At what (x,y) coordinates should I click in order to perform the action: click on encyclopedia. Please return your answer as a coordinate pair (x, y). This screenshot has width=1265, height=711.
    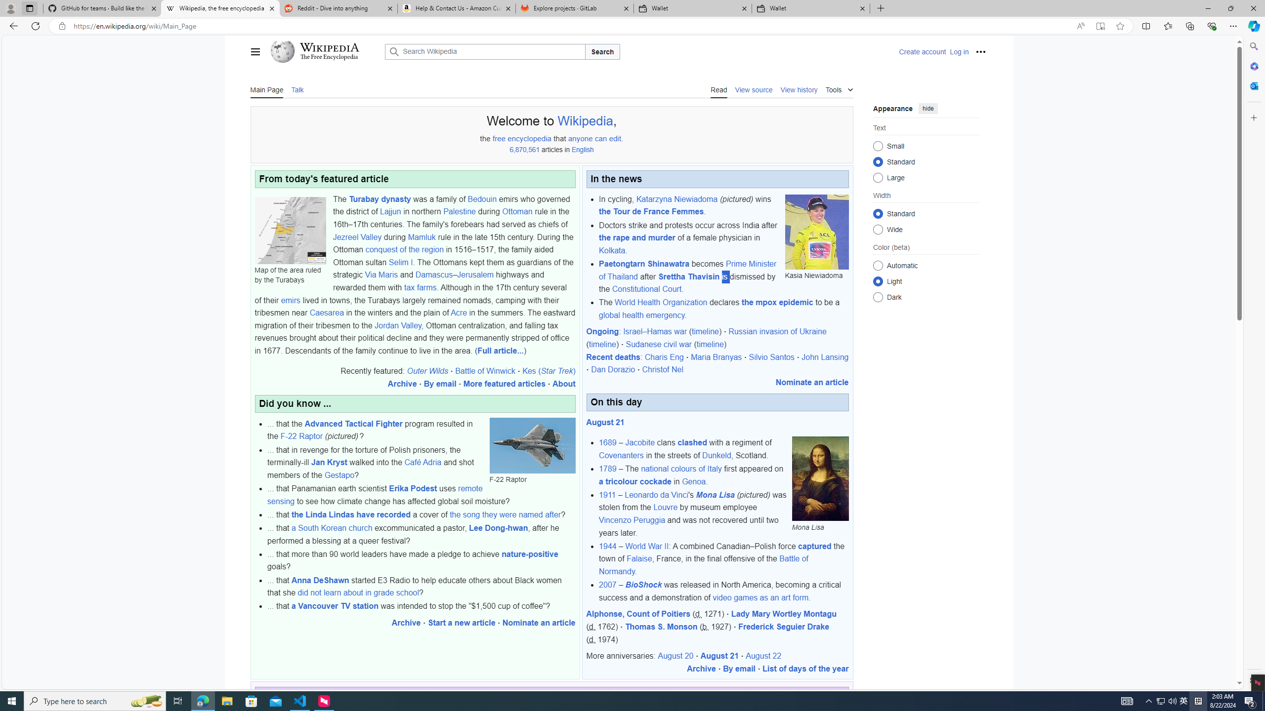
    Looking at the image, I should click on (529, 138).